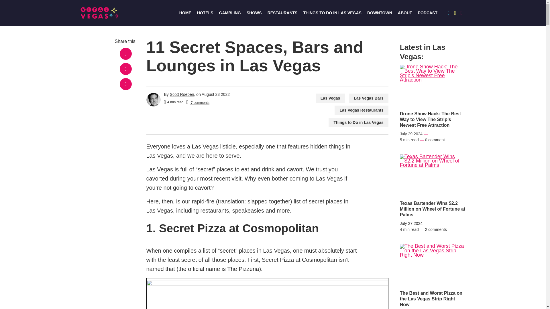 The image size is (550, 309). I want to click on GAMBLING, so click(230, 13).